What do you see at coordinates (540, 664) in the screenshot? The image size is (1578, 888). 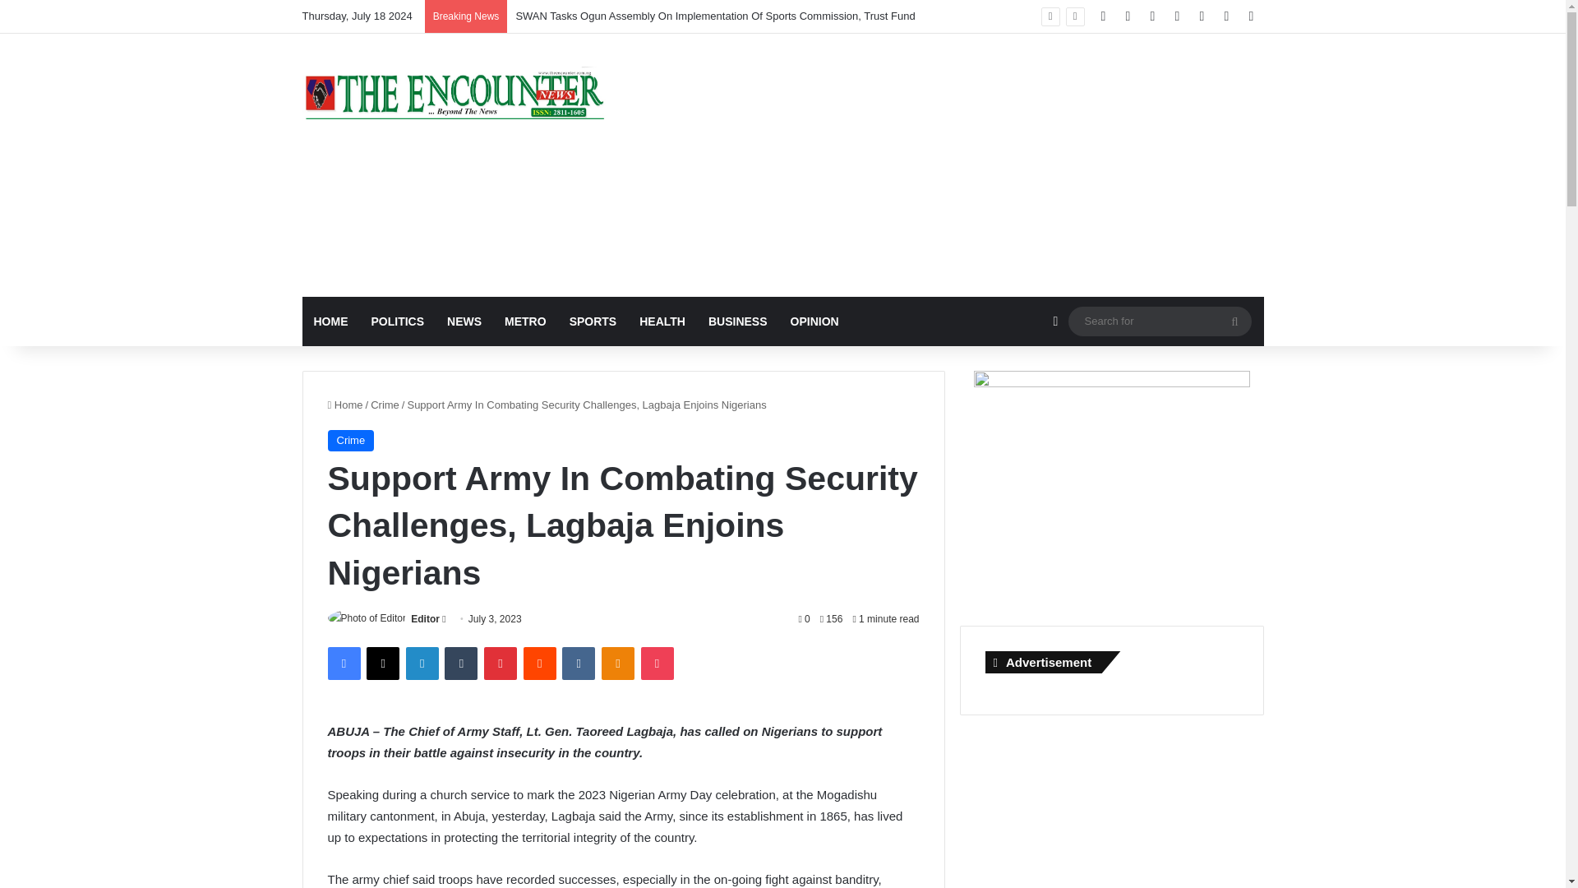 I see `Reddit` at bounding box center [540, 664].